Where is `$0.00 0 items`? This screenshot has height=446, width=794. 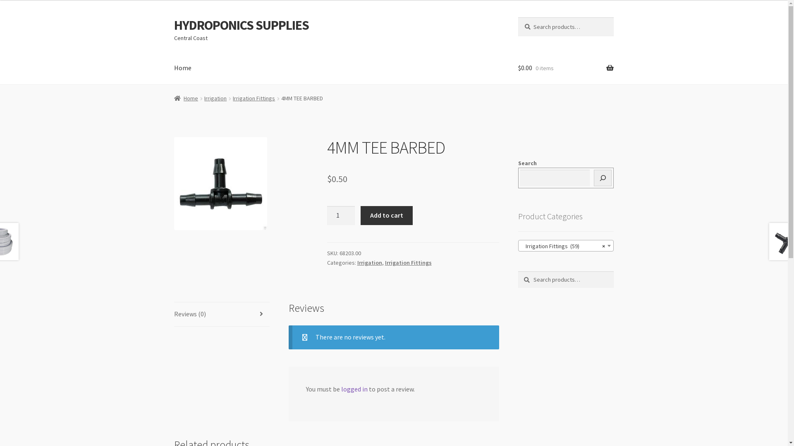
$0.00 0 items is located at coordinates (566, 68).